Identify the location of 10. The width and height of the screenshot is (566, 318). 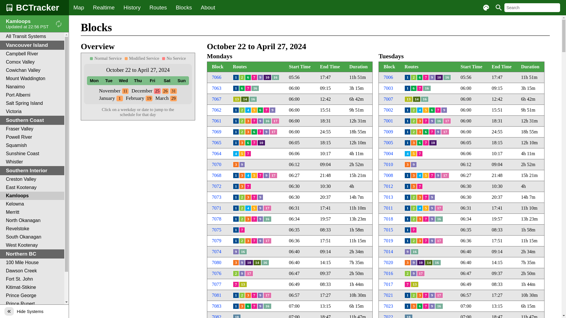
(433, 143).